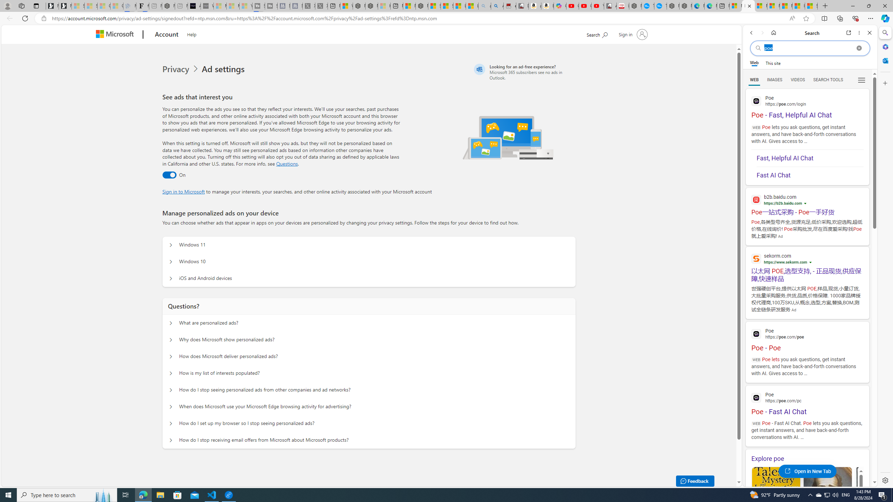 The image size is (893, 502). What do you see at coordinates (885, 257) in the screenshot?
I see `Side bar` at bounding box center [885, 257].